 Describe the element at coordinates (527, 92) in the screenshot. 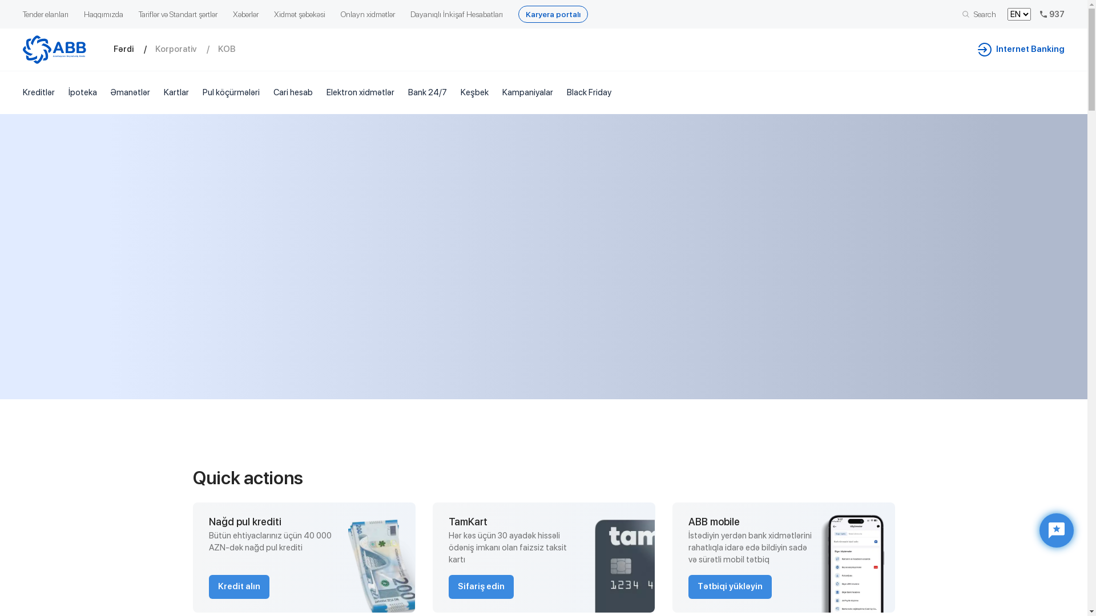

I see `Kampaniyalar` at that location.